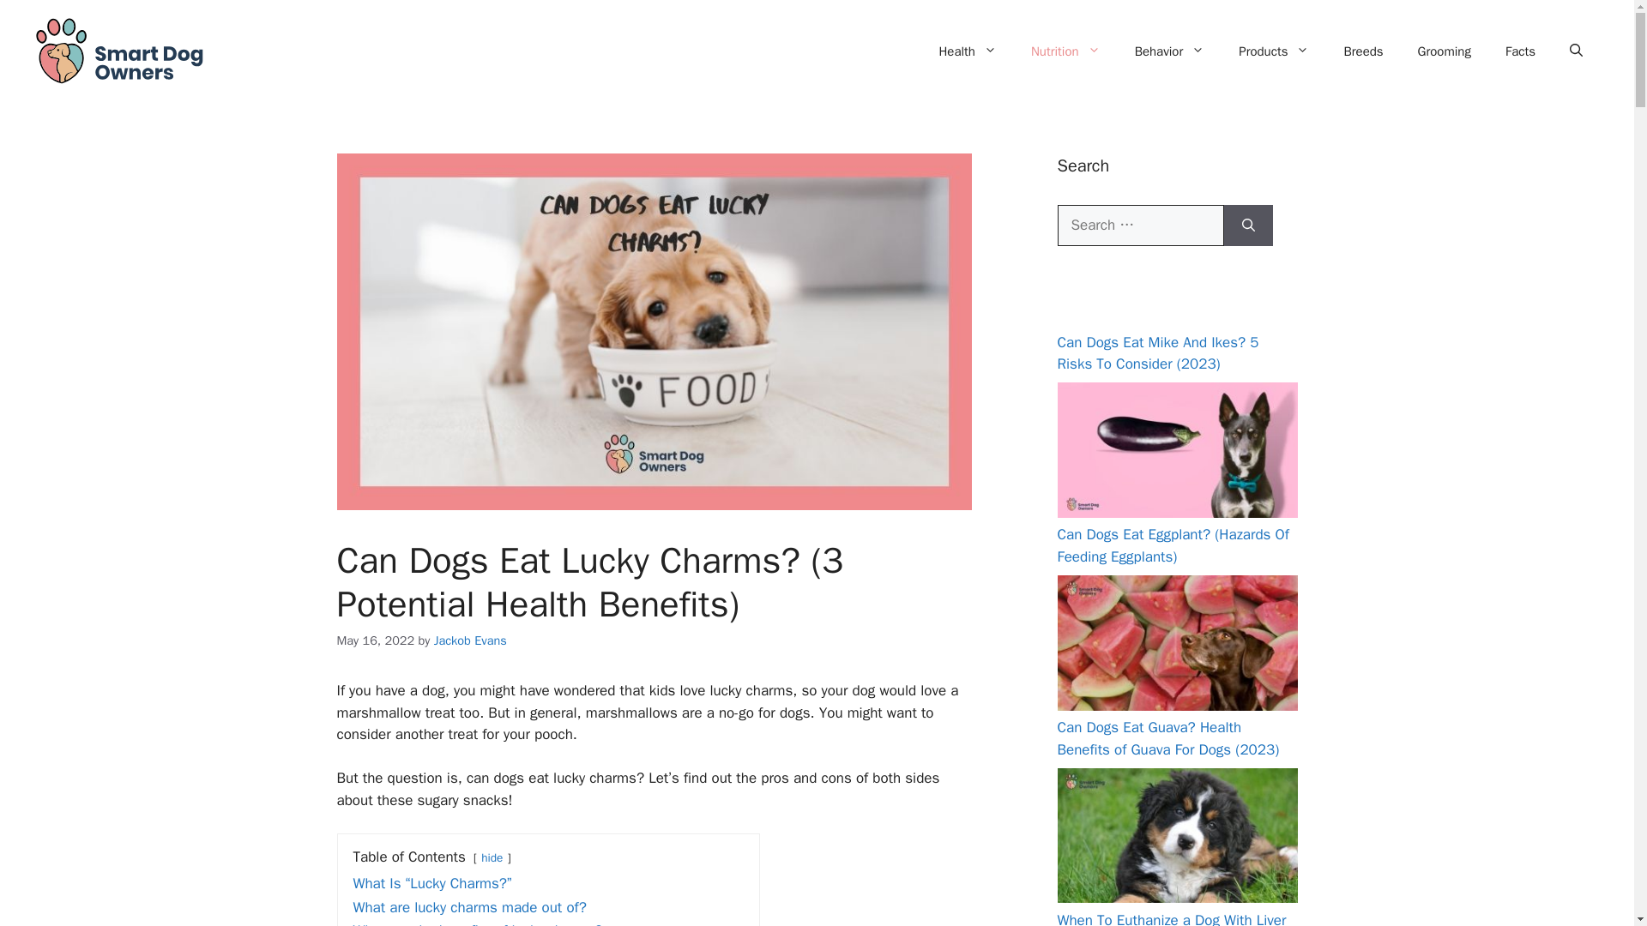 This screenshot has width=1647, height=926. Describe the element at coordinates (1362, 51) in the screenshot. I see `Breeds` at that location.